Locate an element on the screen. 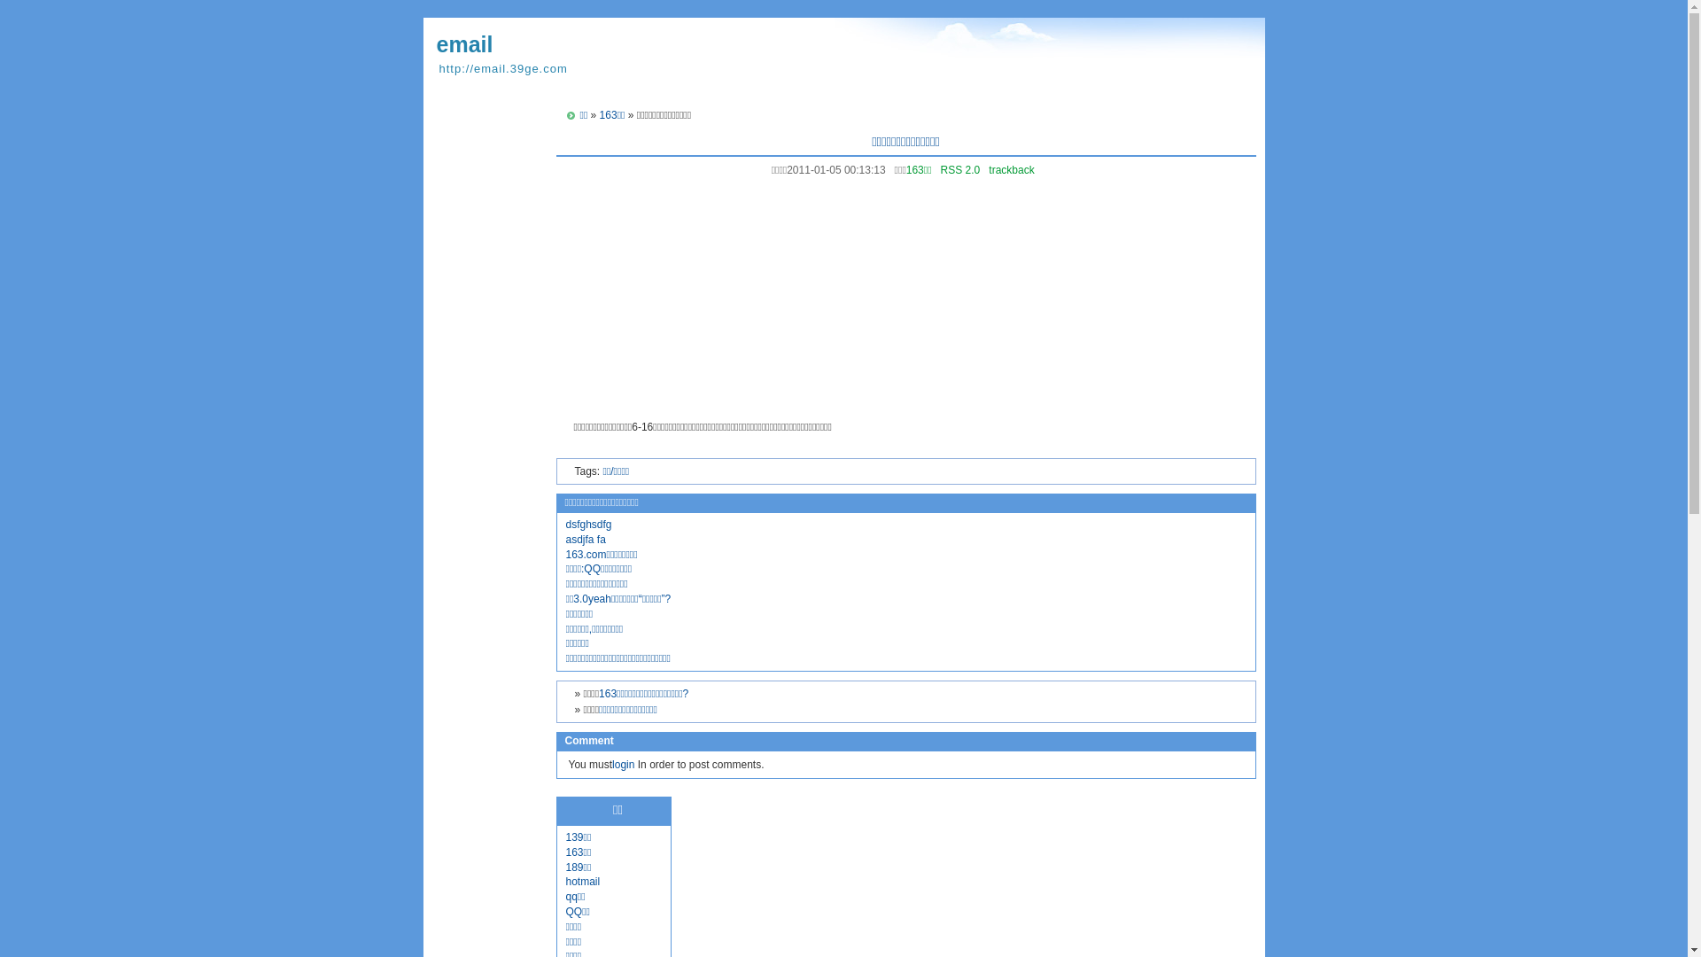  dsfghsdfg is located at coordinates (588, 525).